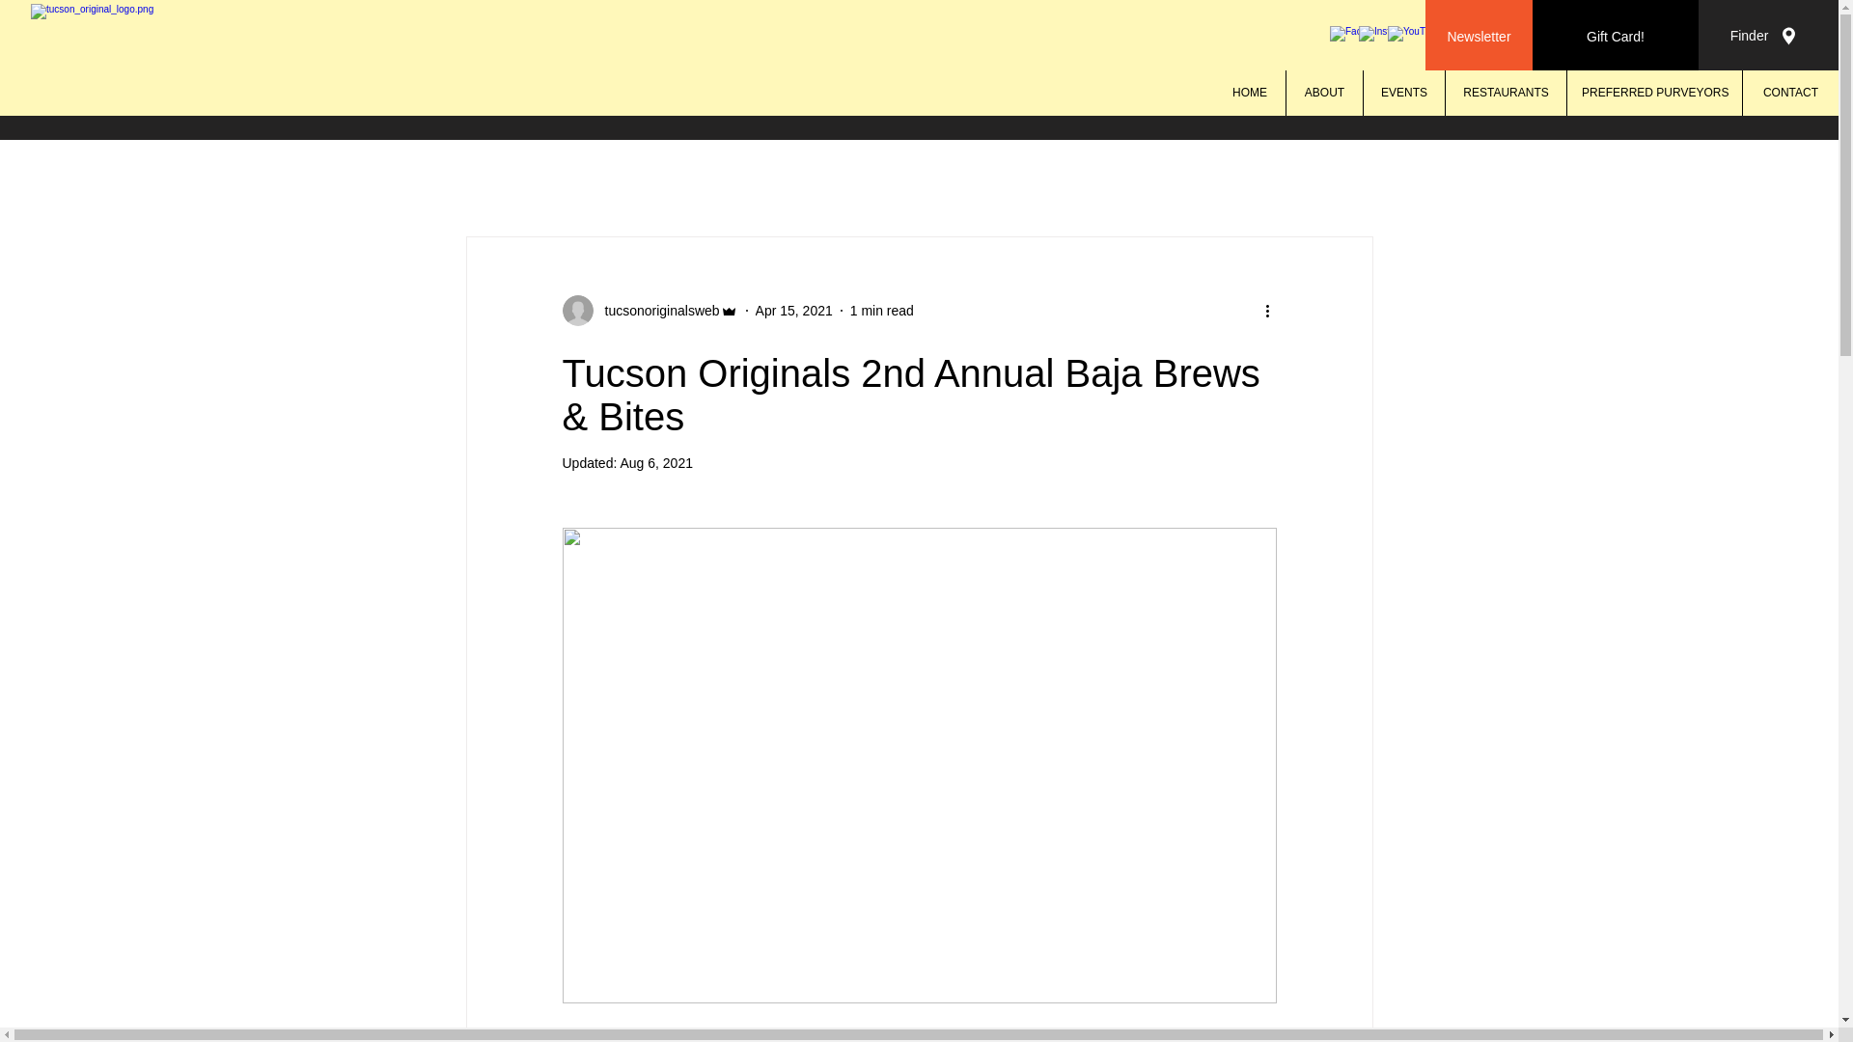 Image resolution: width=1853 pixels, height=1042 pixels. I want to click on tucsonoriginalsweb, so click(655, 311).